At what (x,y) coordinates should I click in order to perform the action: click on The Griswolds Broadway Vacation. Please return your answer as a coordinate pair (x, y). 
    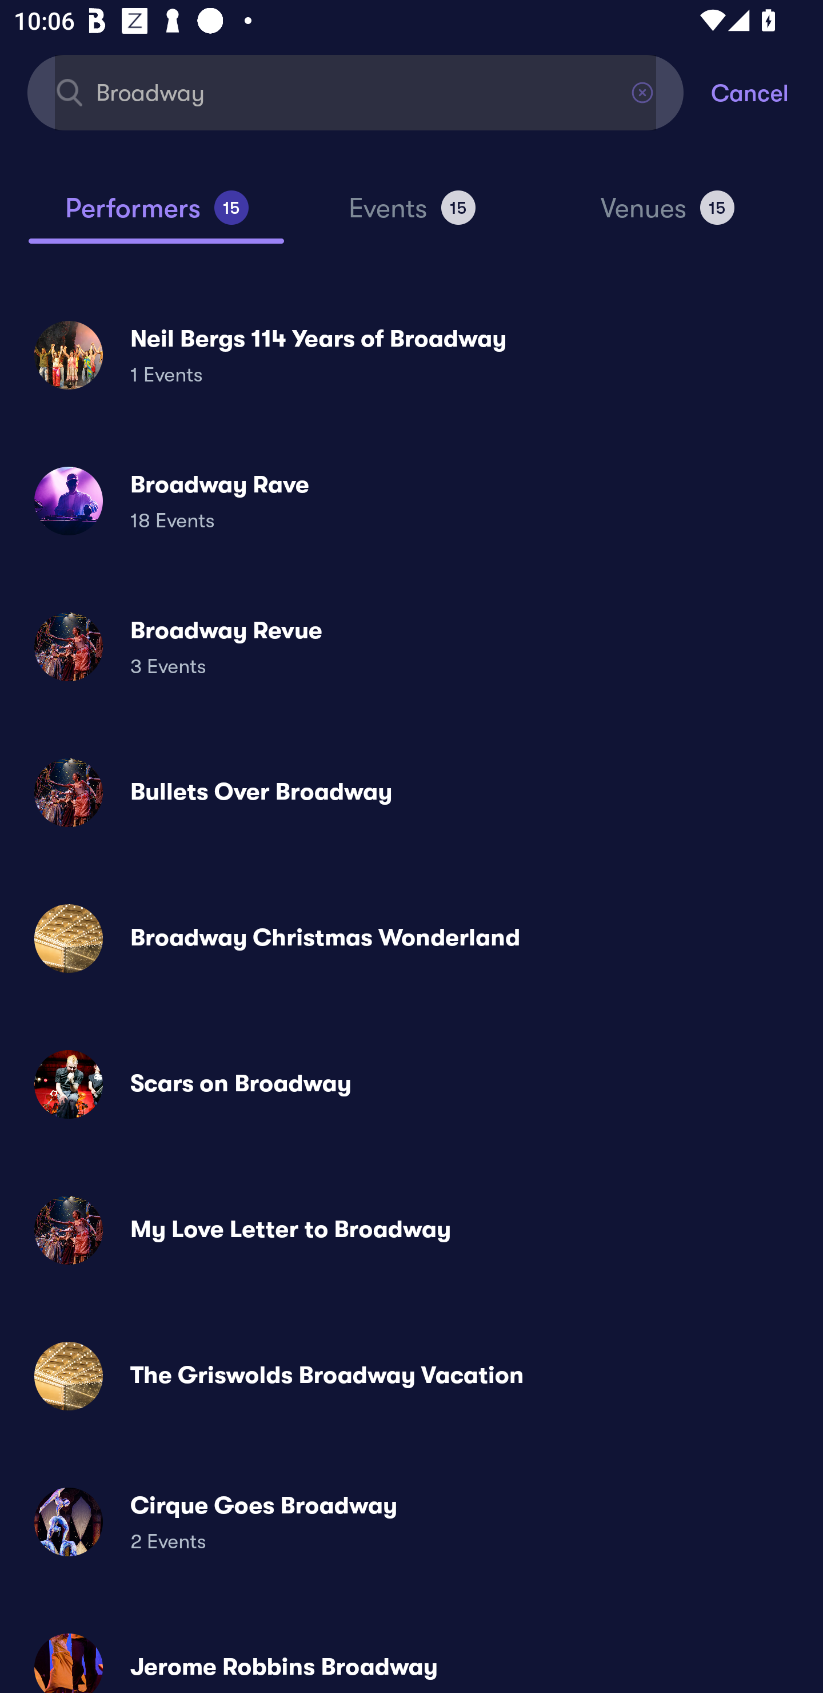
    Looking at the image, I should click on (411, 1375).